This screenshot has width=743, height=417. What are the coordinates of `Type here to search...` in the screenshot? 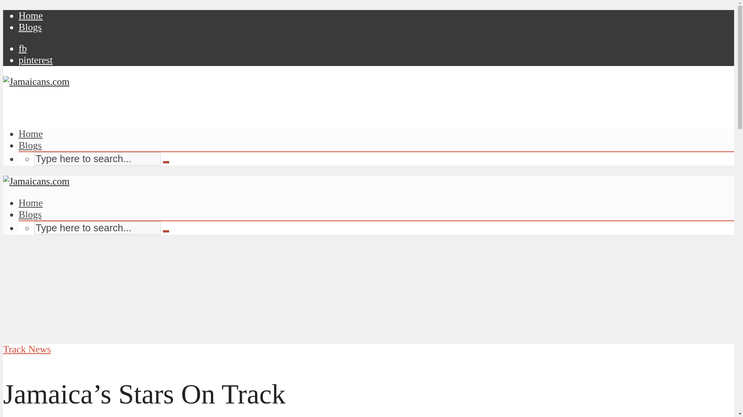 It's located at (97, 159).